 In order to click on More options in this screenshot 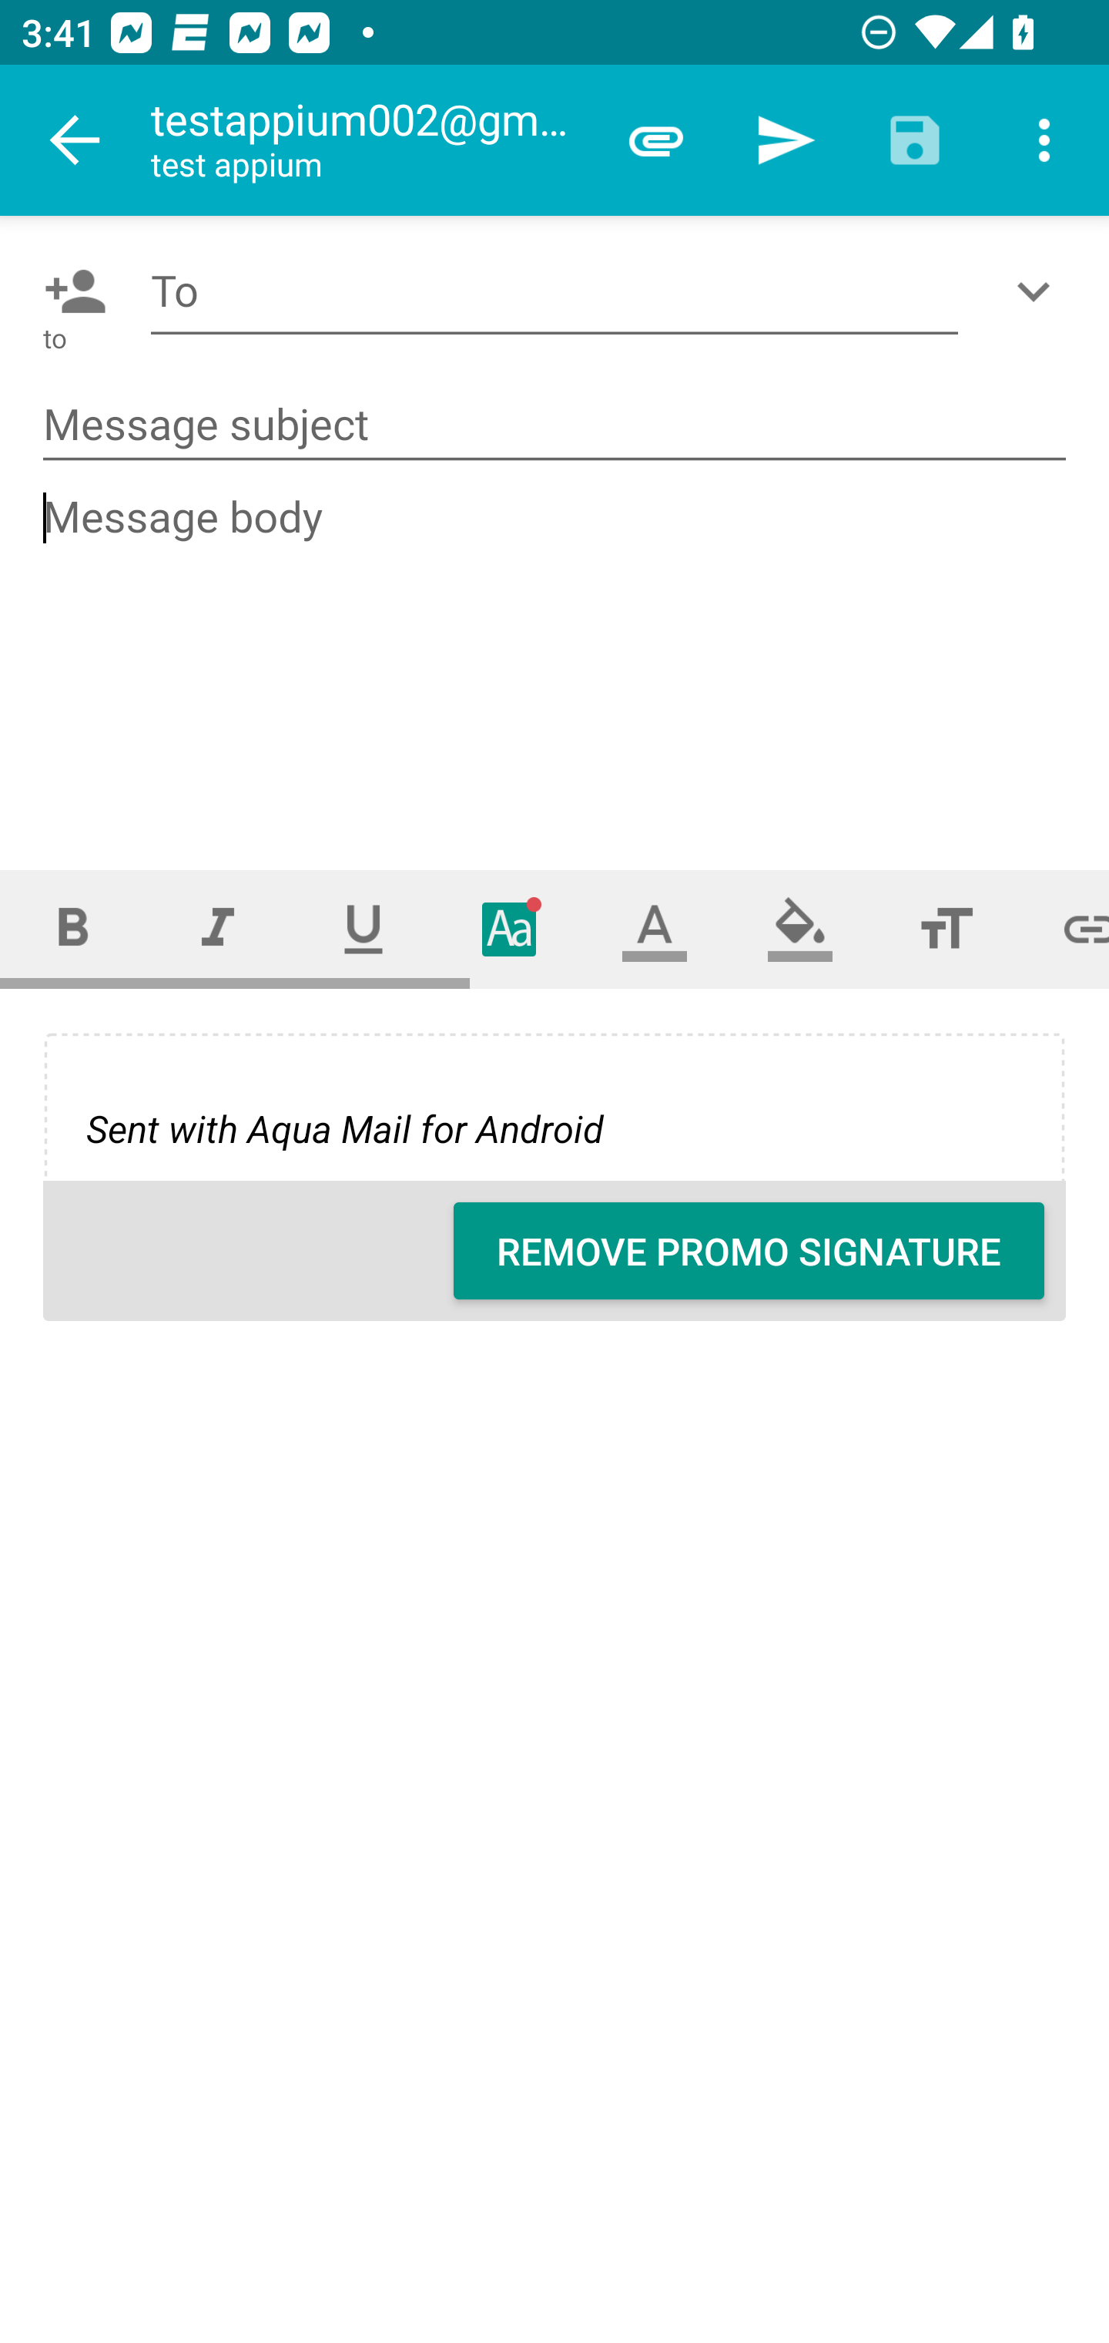, I will do `click(1044, 140)`.